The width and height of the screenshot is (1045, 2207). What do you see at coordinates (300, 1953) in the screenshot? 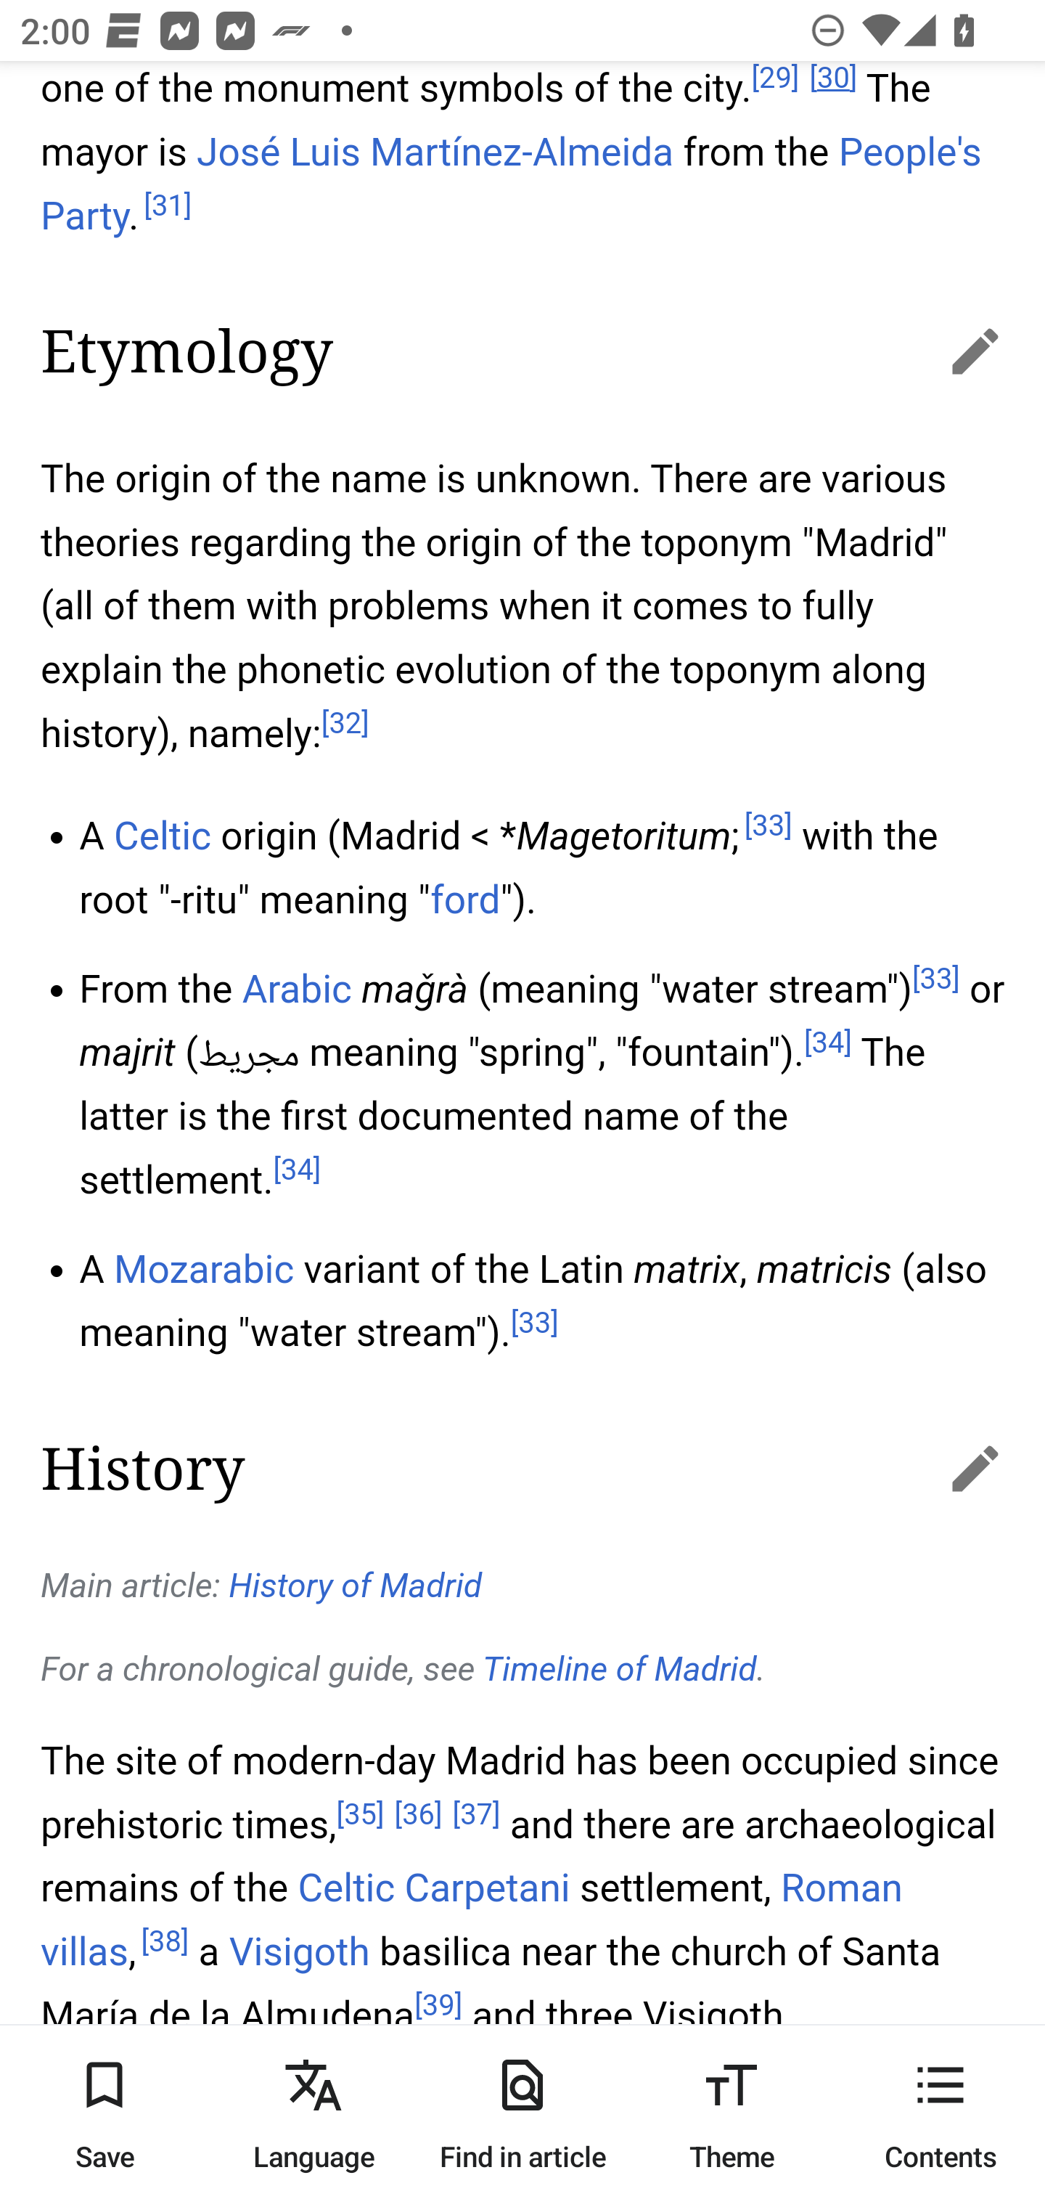
I see `Visigoth` at bounding box center [300, 1953].